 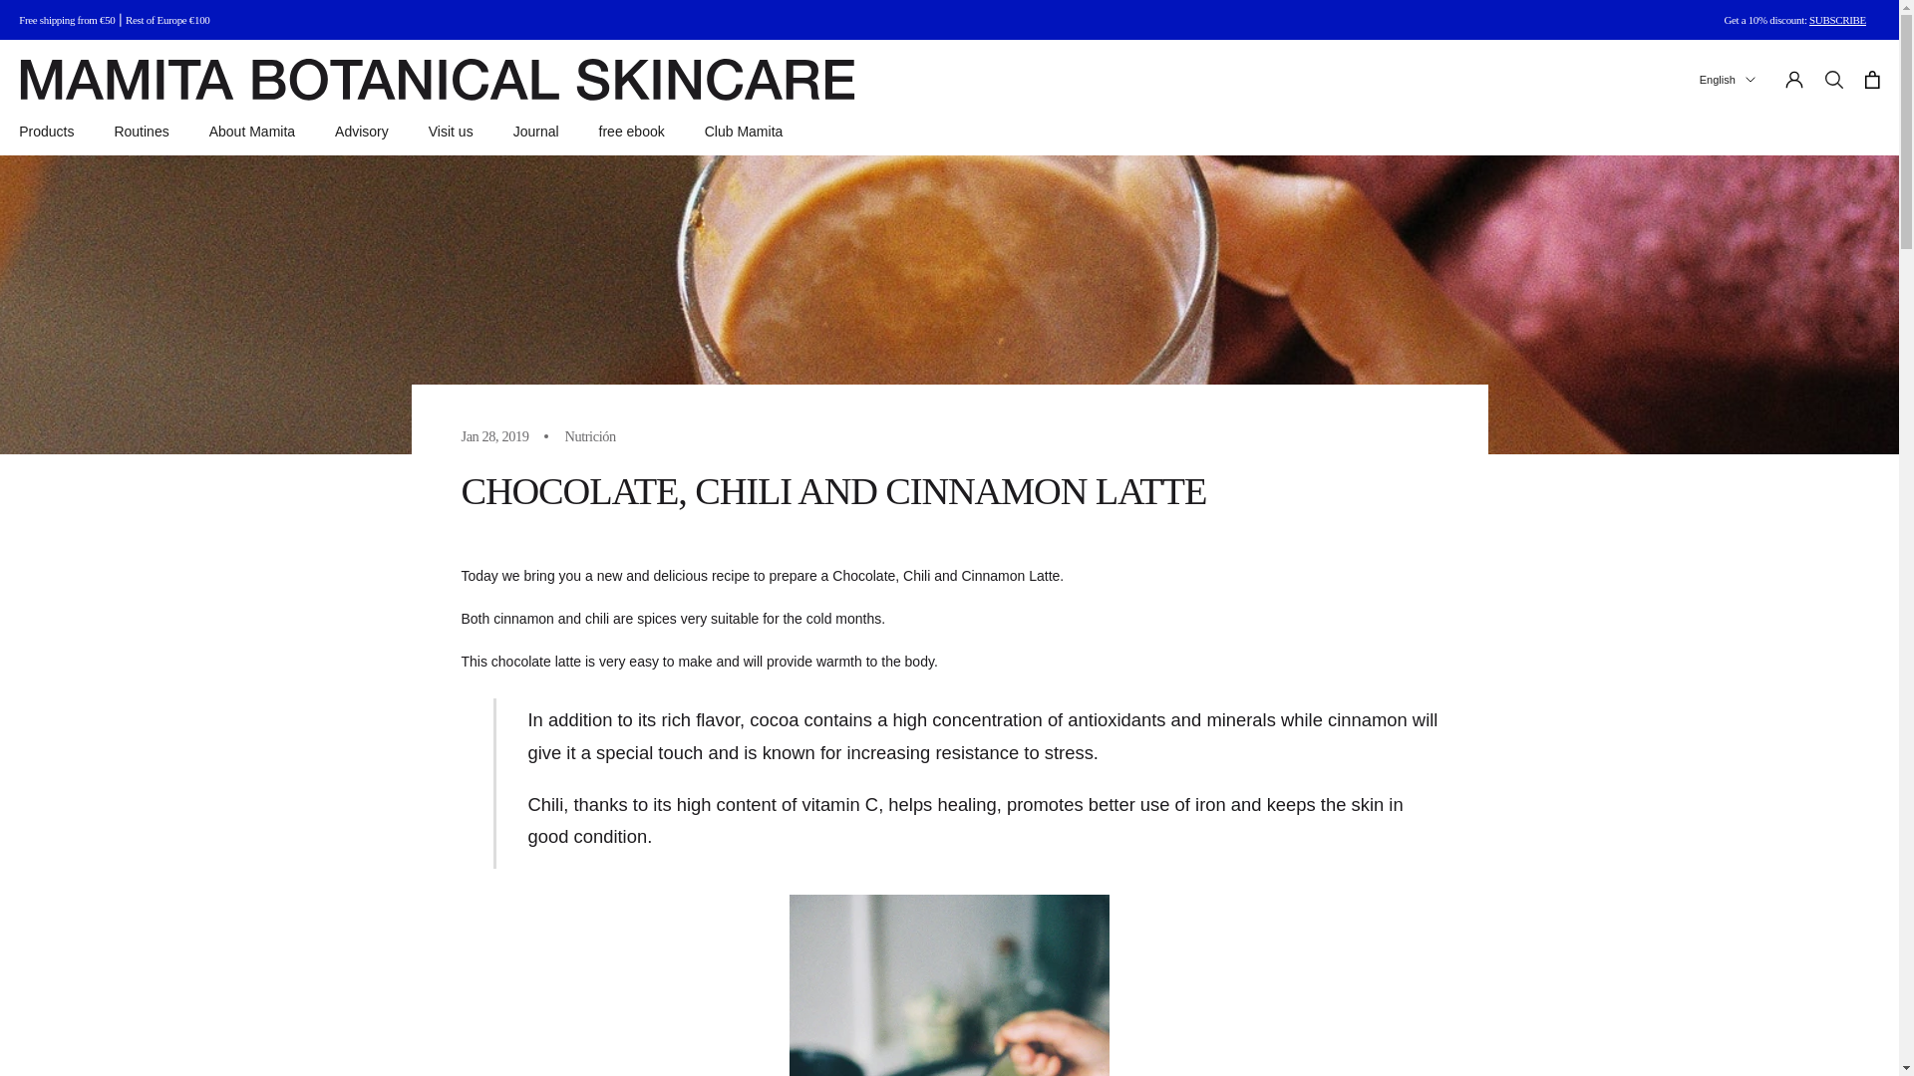 I want to click on Journal, so click(x=535, y=132).